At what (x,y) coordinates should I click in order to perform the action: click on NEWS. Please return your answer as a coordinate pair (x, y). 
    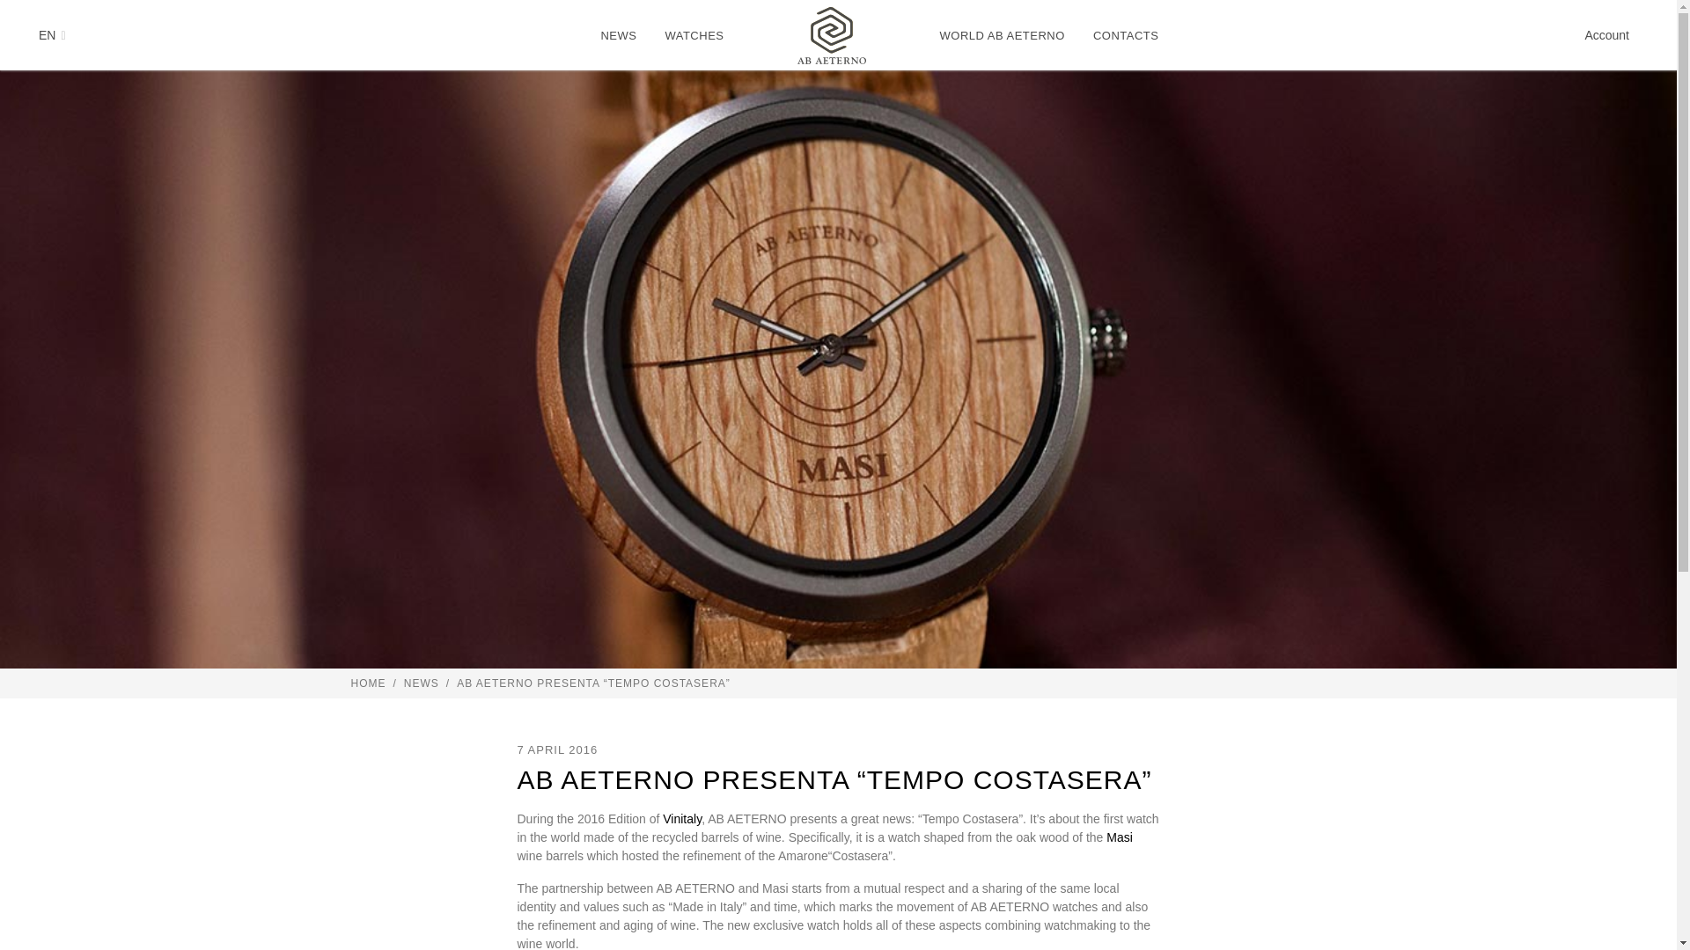
    Looking at the image, I should click on (618, 35).